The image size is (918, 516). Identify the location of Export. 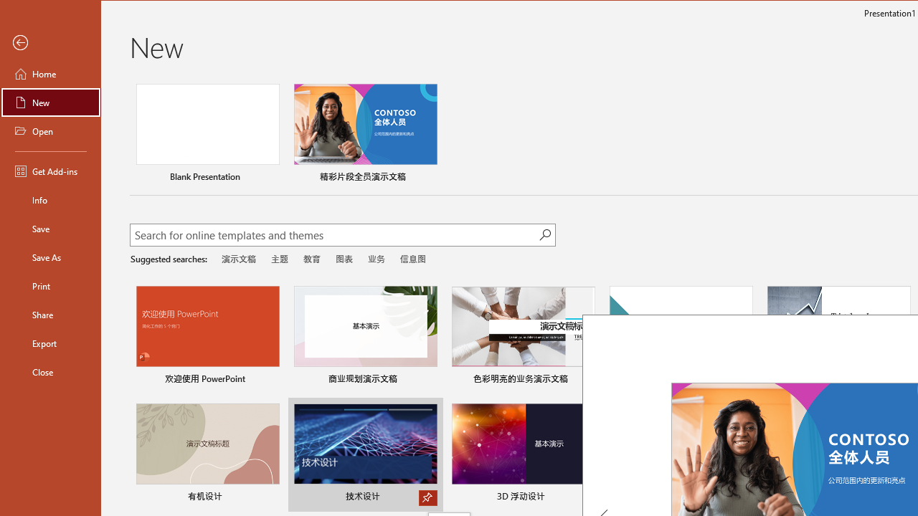
(50, 343).